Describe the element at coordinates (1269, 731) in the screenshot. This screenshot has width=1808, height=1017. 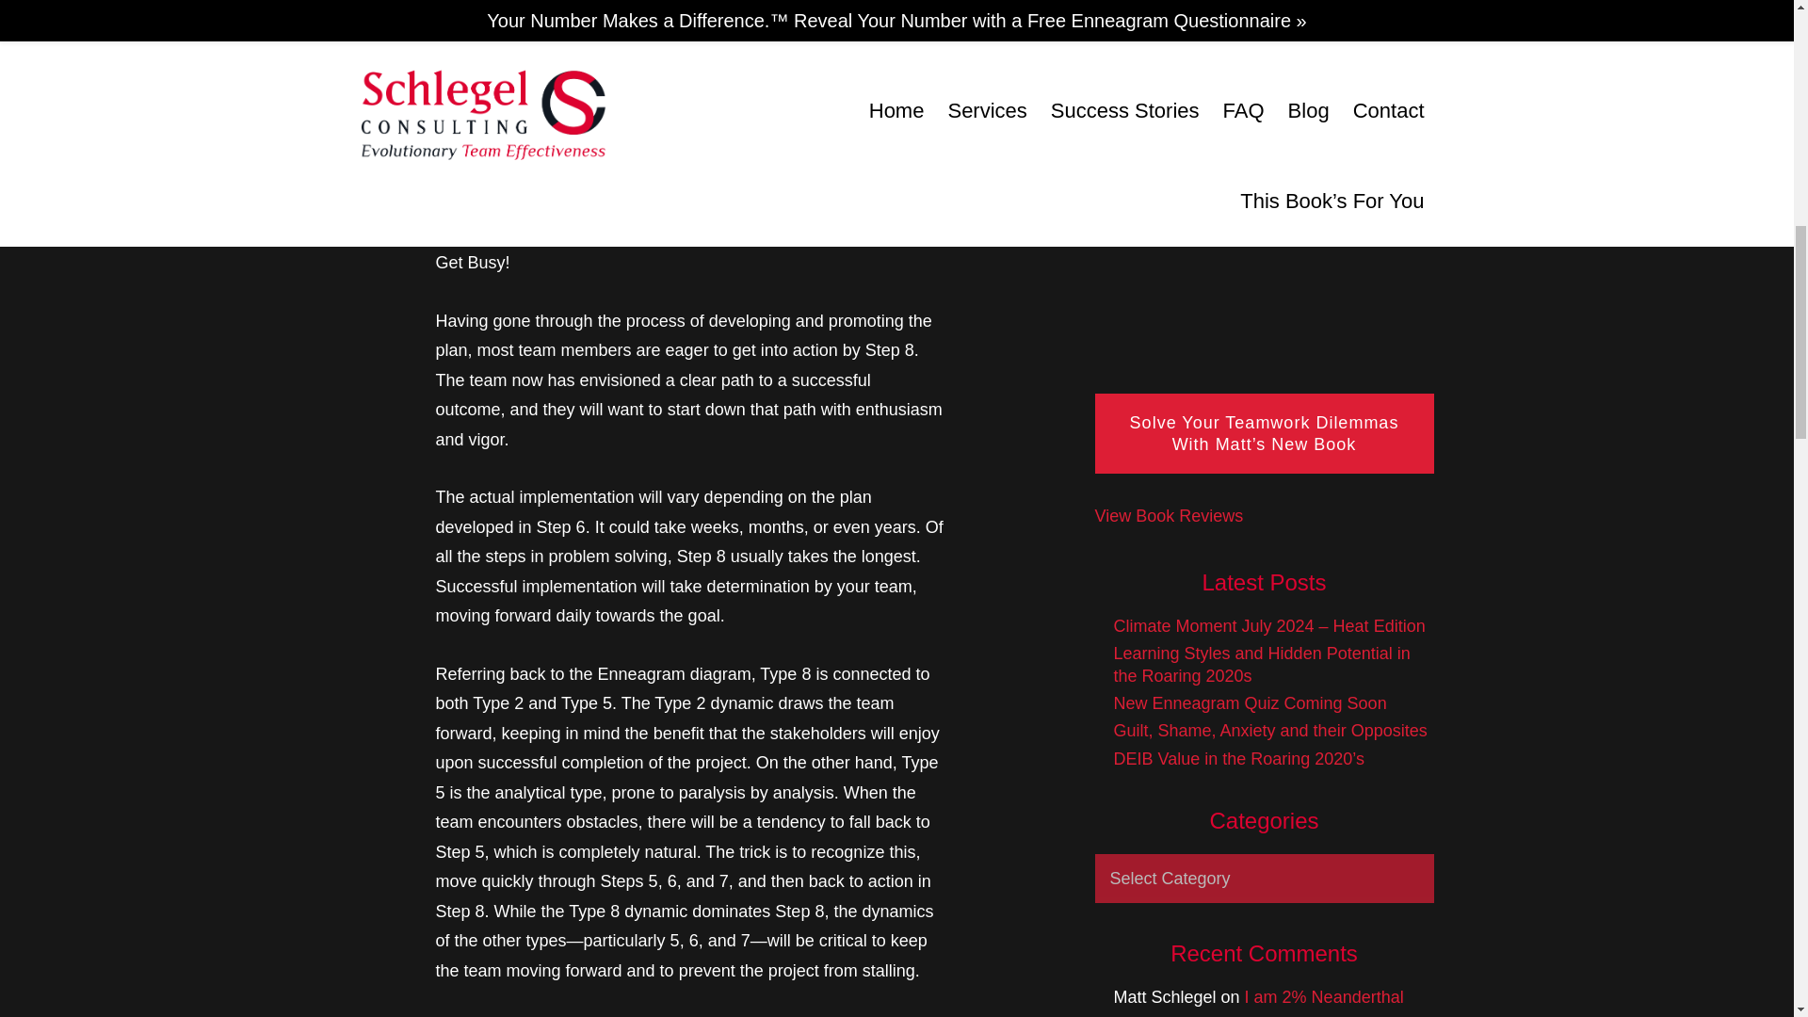
I see `Guilt, Shame, Anxiety and their Opposites` at that location.